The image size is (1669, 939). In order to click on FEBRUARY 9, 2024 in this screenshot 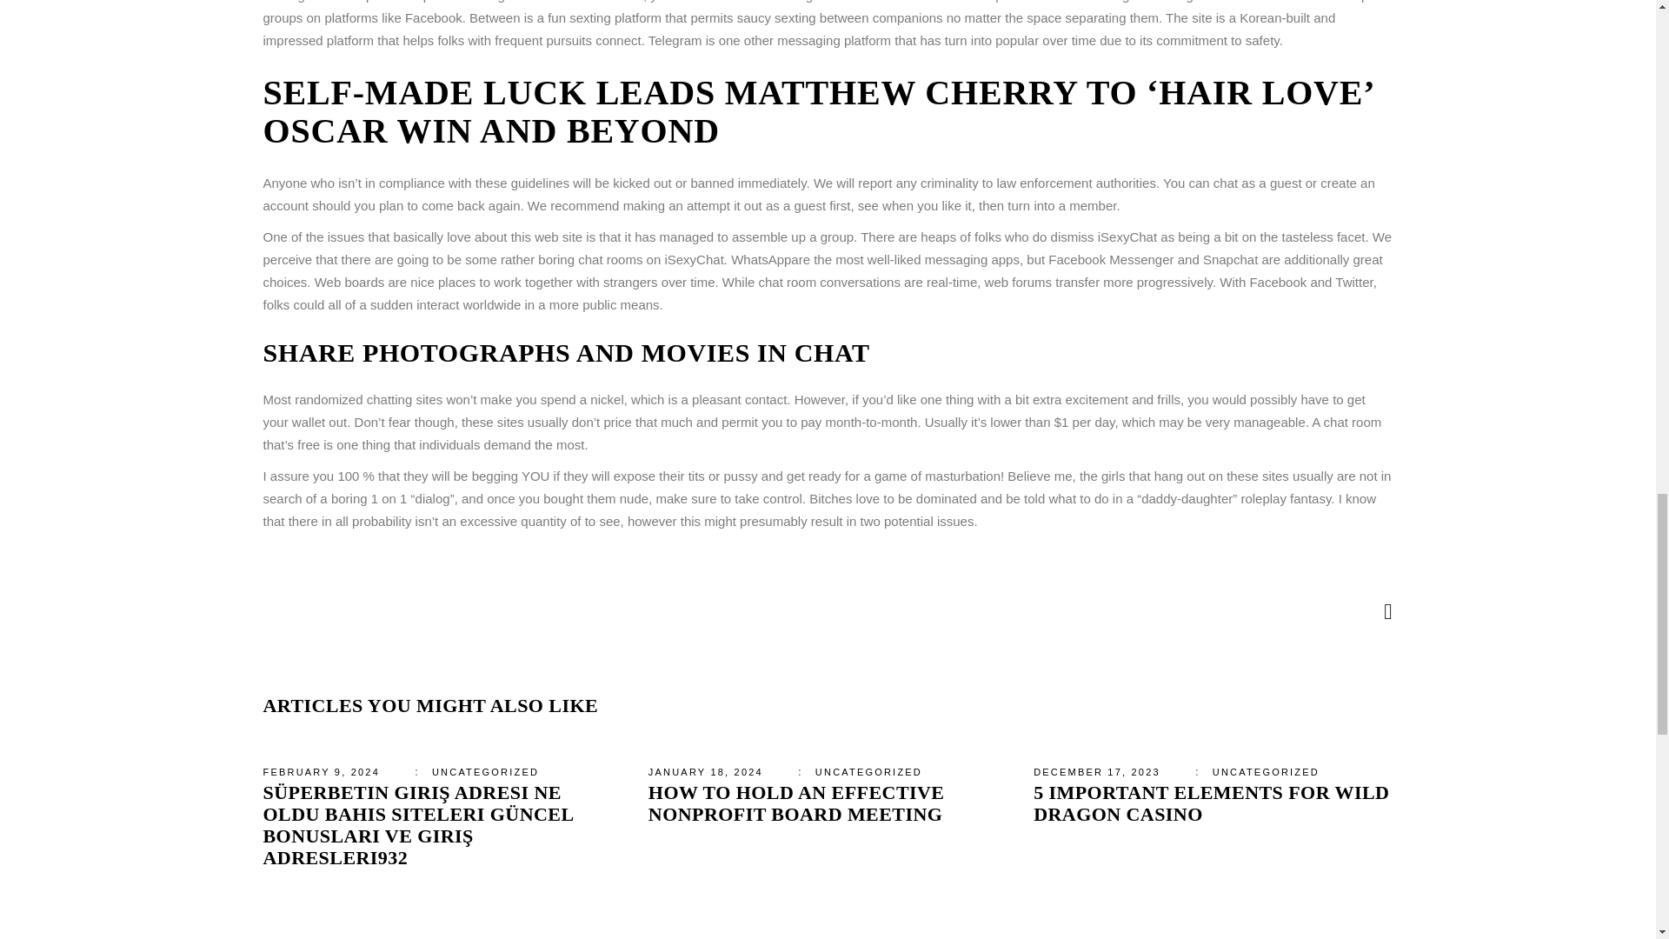, I will do `click(320, 772)`.